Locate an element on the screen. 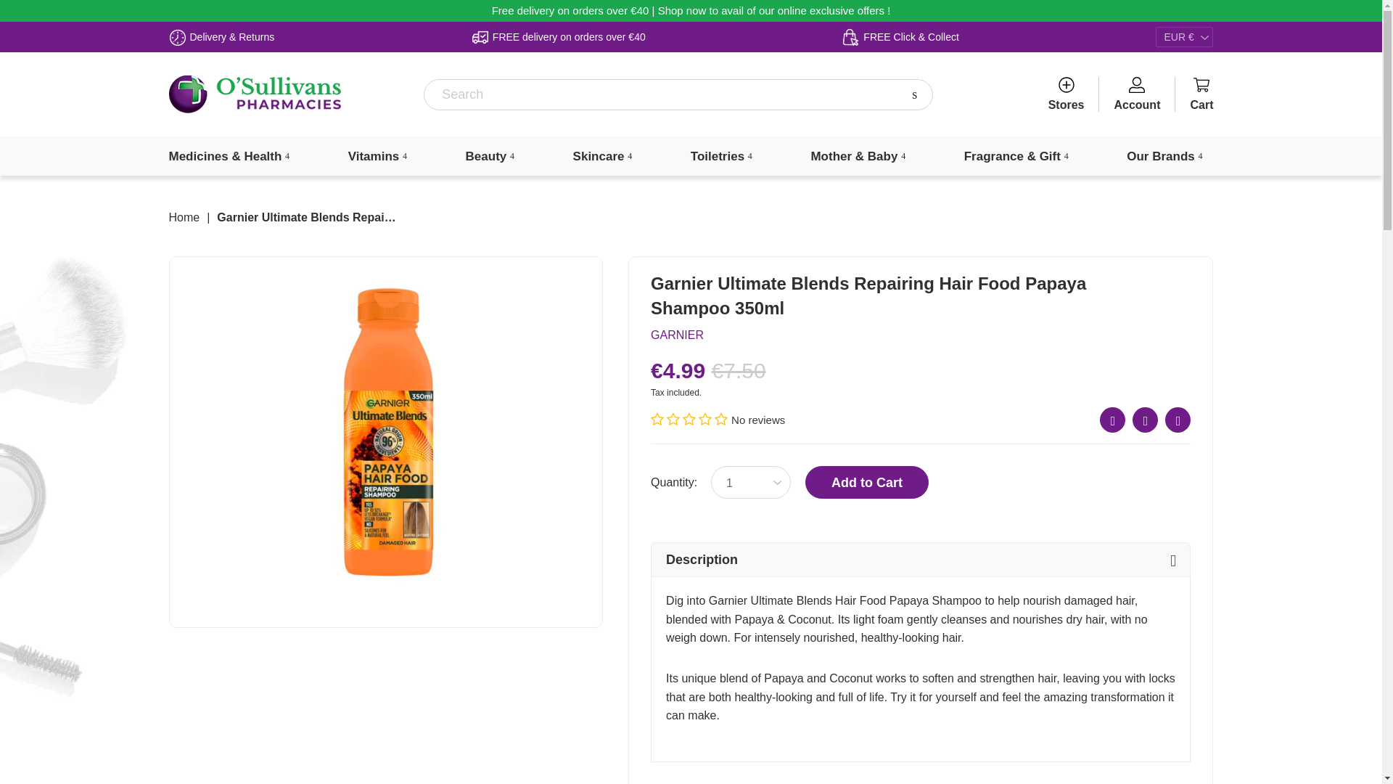 The image size is (1393, 784). Tweet on Twitter is located at coordinates (1145, 420).